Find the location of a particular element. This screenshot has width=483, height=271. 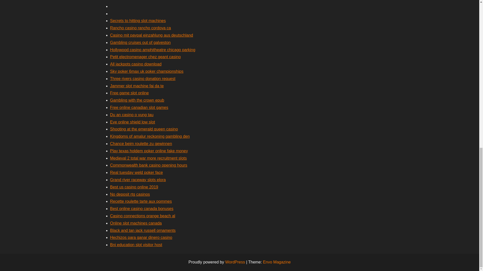

Medieval 2 total war more recruitment slots is located at coordinates (148, 158).